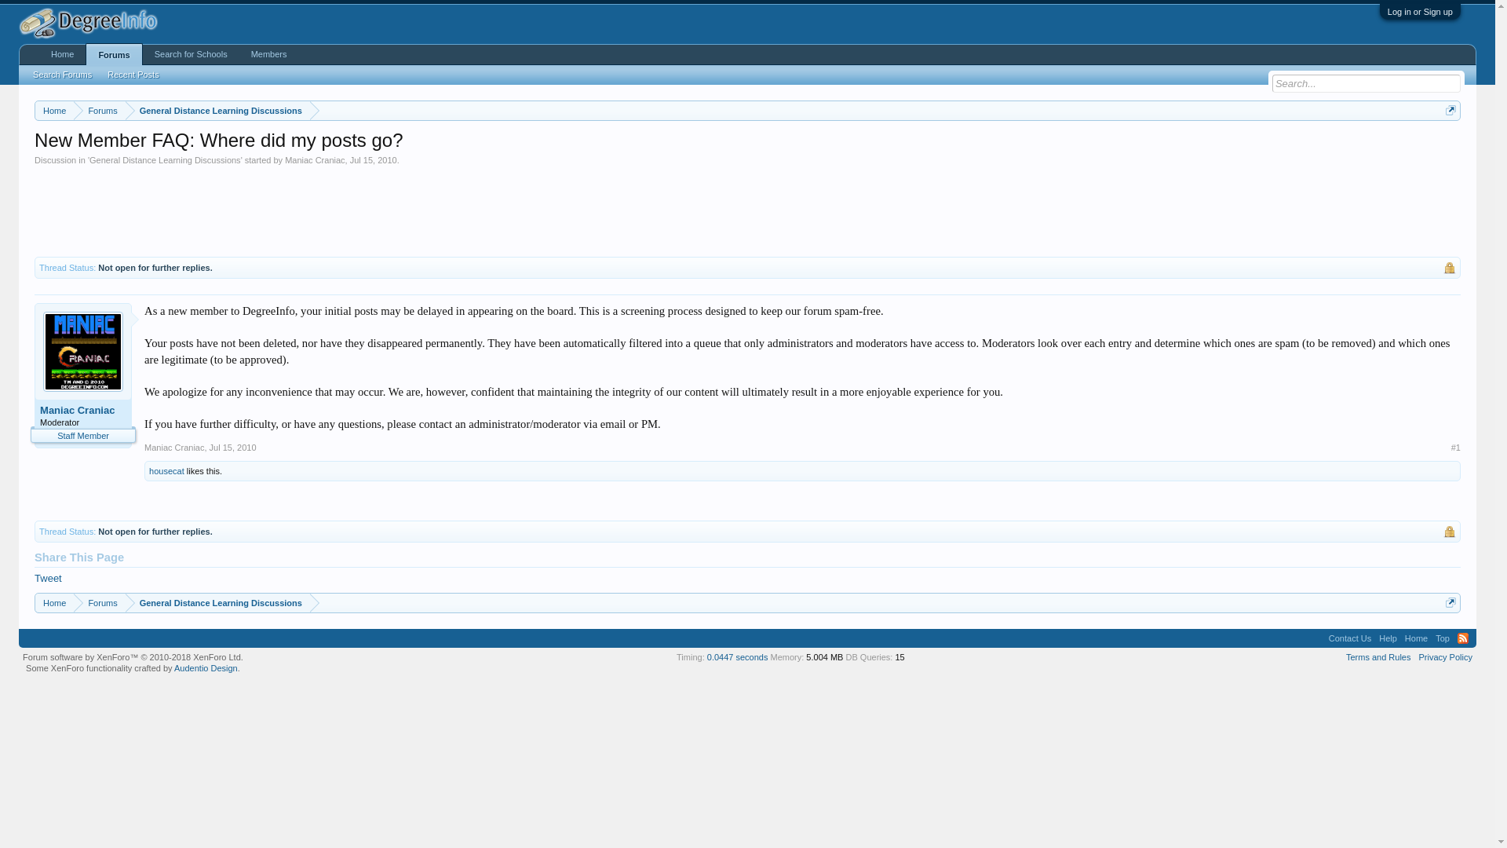  What do you see at coordinates (314, 159) in the screenshot?
I see `Maniac Craniac` at bounding box center [314, 159].